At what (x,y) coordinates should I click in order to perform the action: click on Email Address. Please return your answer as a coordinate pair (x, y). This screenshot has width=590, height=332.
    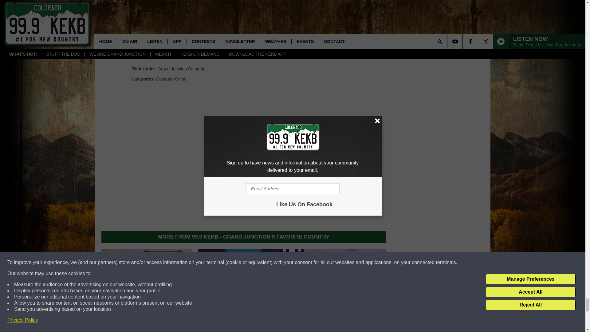
    Looking at the image, I should click on (243, 39).